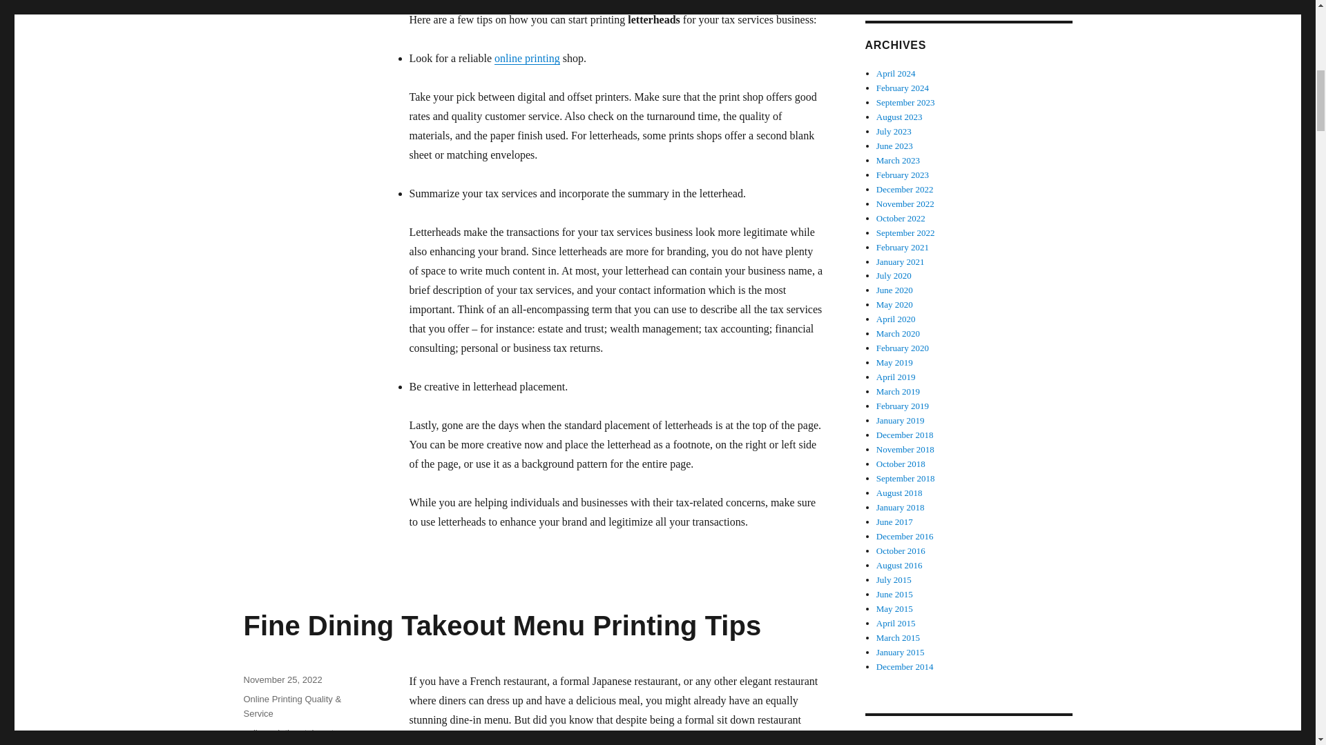 The width and height of the screenshot is (1326, 745). What do you see at coordinates (612, 739) in the screenshot?
I see `to-go menus` at bounding box center [612, 739].